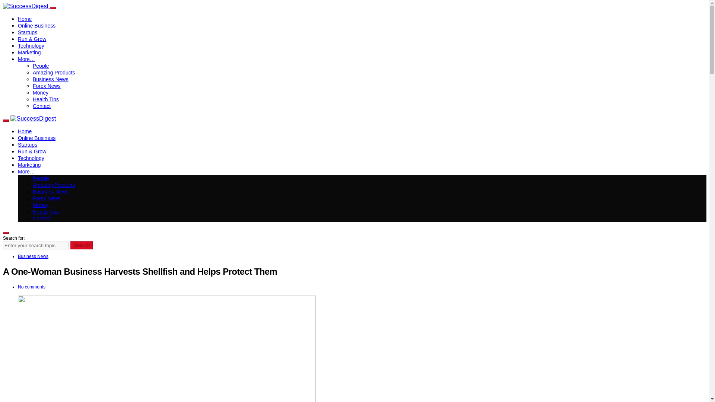 The height and width of the screenshot is (402, 715). What do you see at coordinates (41, 205) in the screenshot?
I see `Money` at bounding box center [41, 205].